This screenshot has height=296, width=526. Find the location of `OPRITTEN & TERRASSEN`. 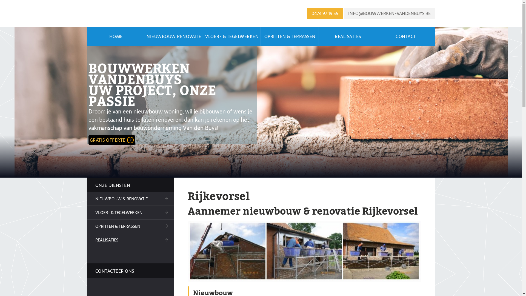

OPRITTEN & TERRASSEN is located at coordinates (131, 226).